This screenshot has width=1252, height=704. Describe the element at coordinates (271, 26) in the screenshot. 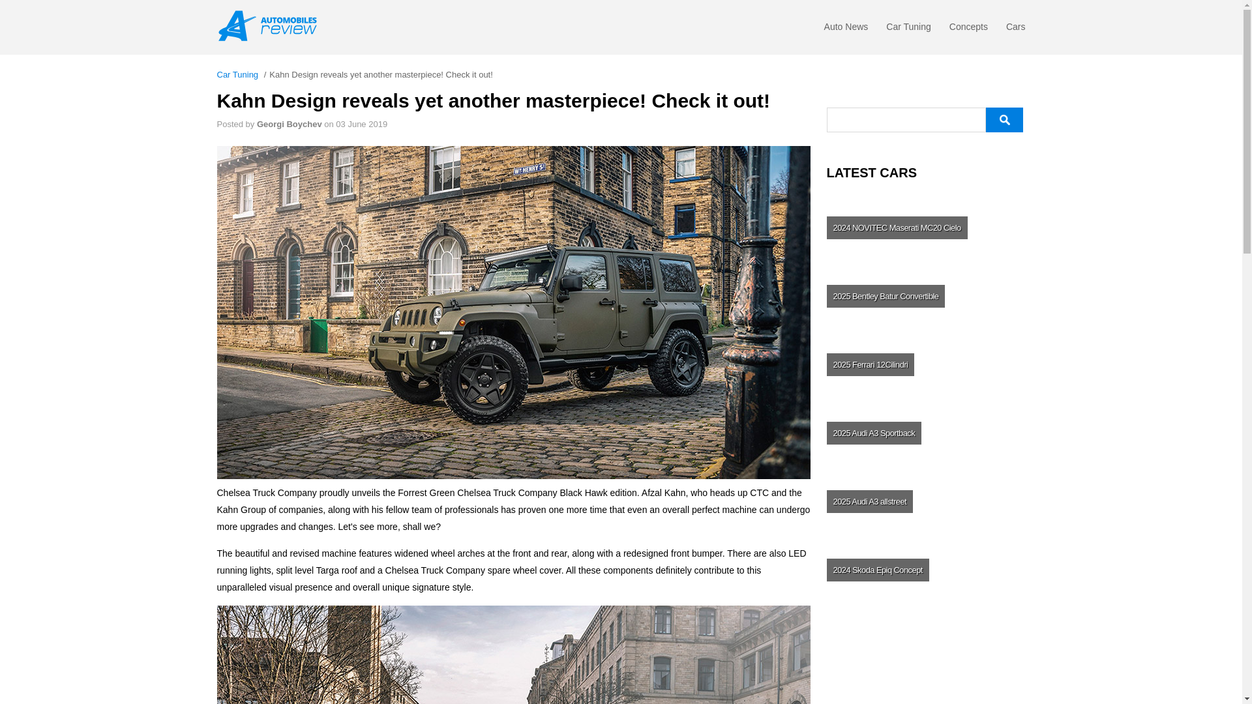

I see `Automobilesreview.com` at that location.